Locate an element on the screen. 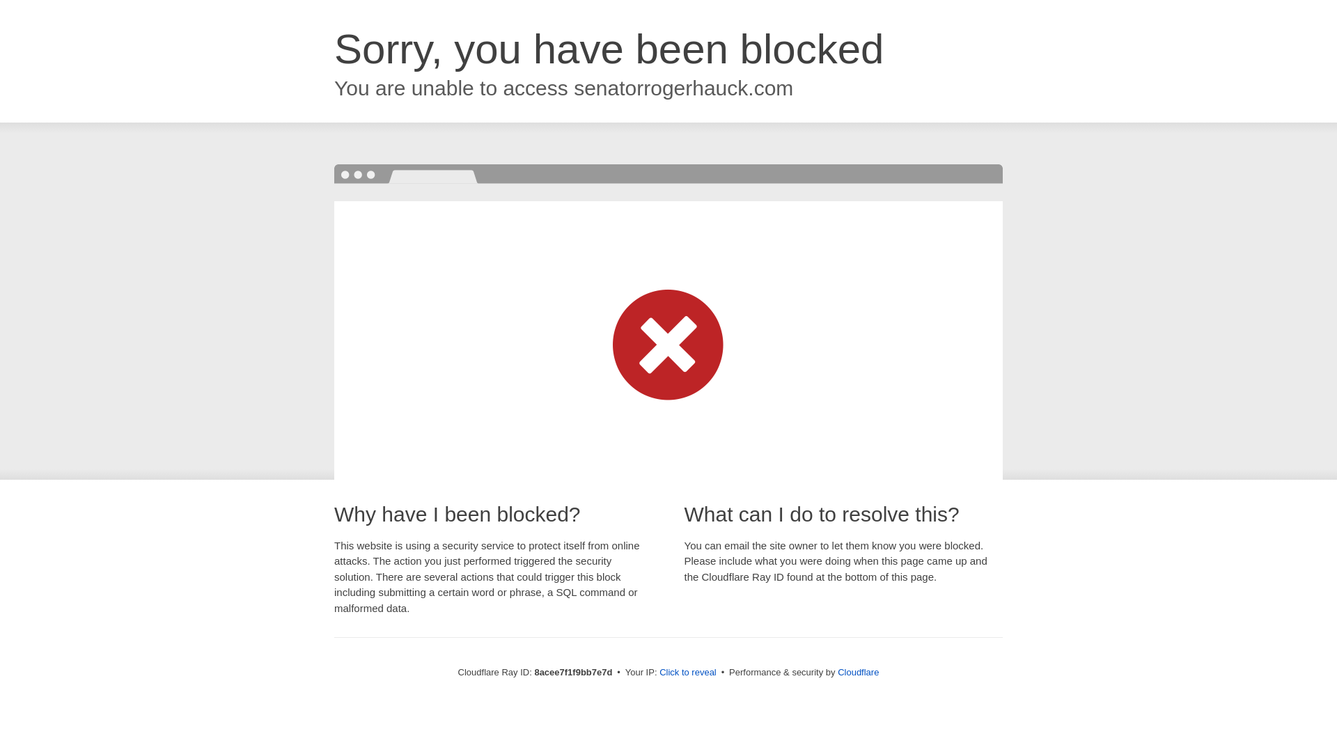  Cloudflare is located at coordinates (858, 672).